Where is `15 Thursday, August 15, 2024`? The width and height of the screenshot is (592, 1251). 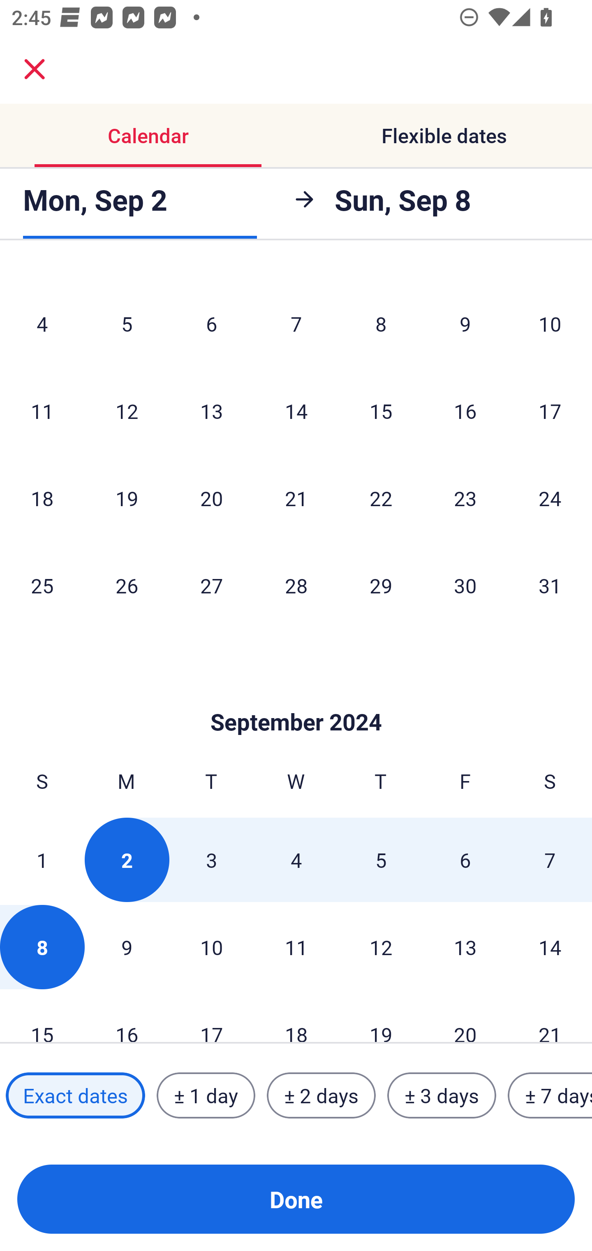 15 Thursday, August 15, 2024 is located at coordinates (381, 411).